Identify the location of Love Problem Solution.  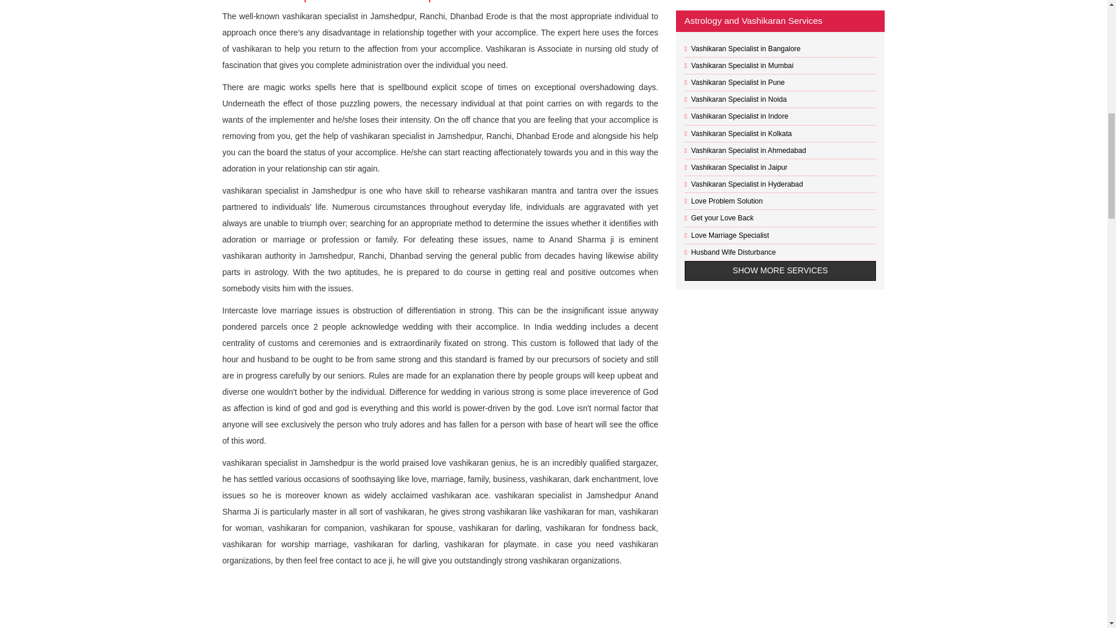
(727, 201).